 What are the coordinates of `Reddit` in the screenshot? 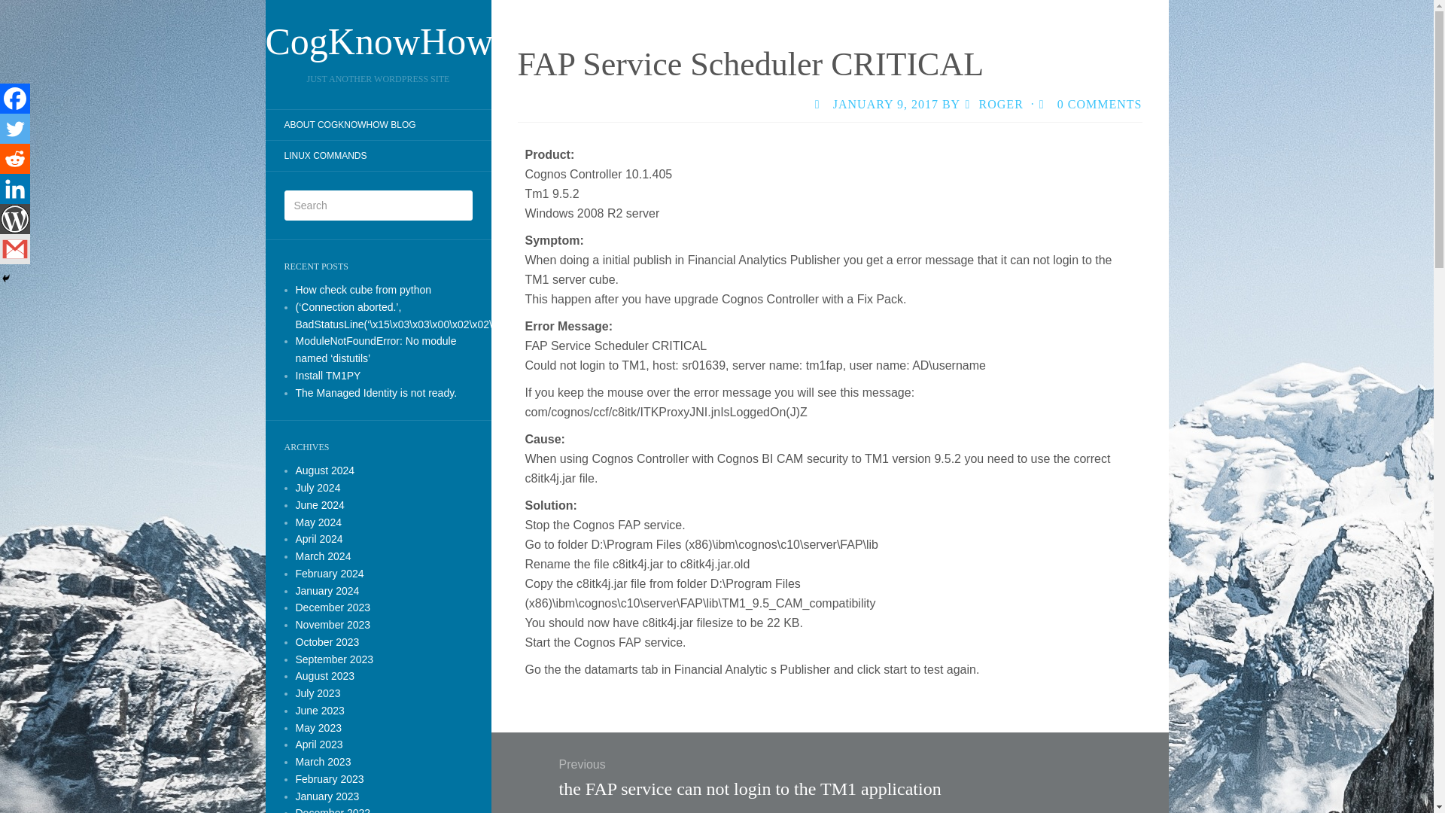 It's located at (15, 159).